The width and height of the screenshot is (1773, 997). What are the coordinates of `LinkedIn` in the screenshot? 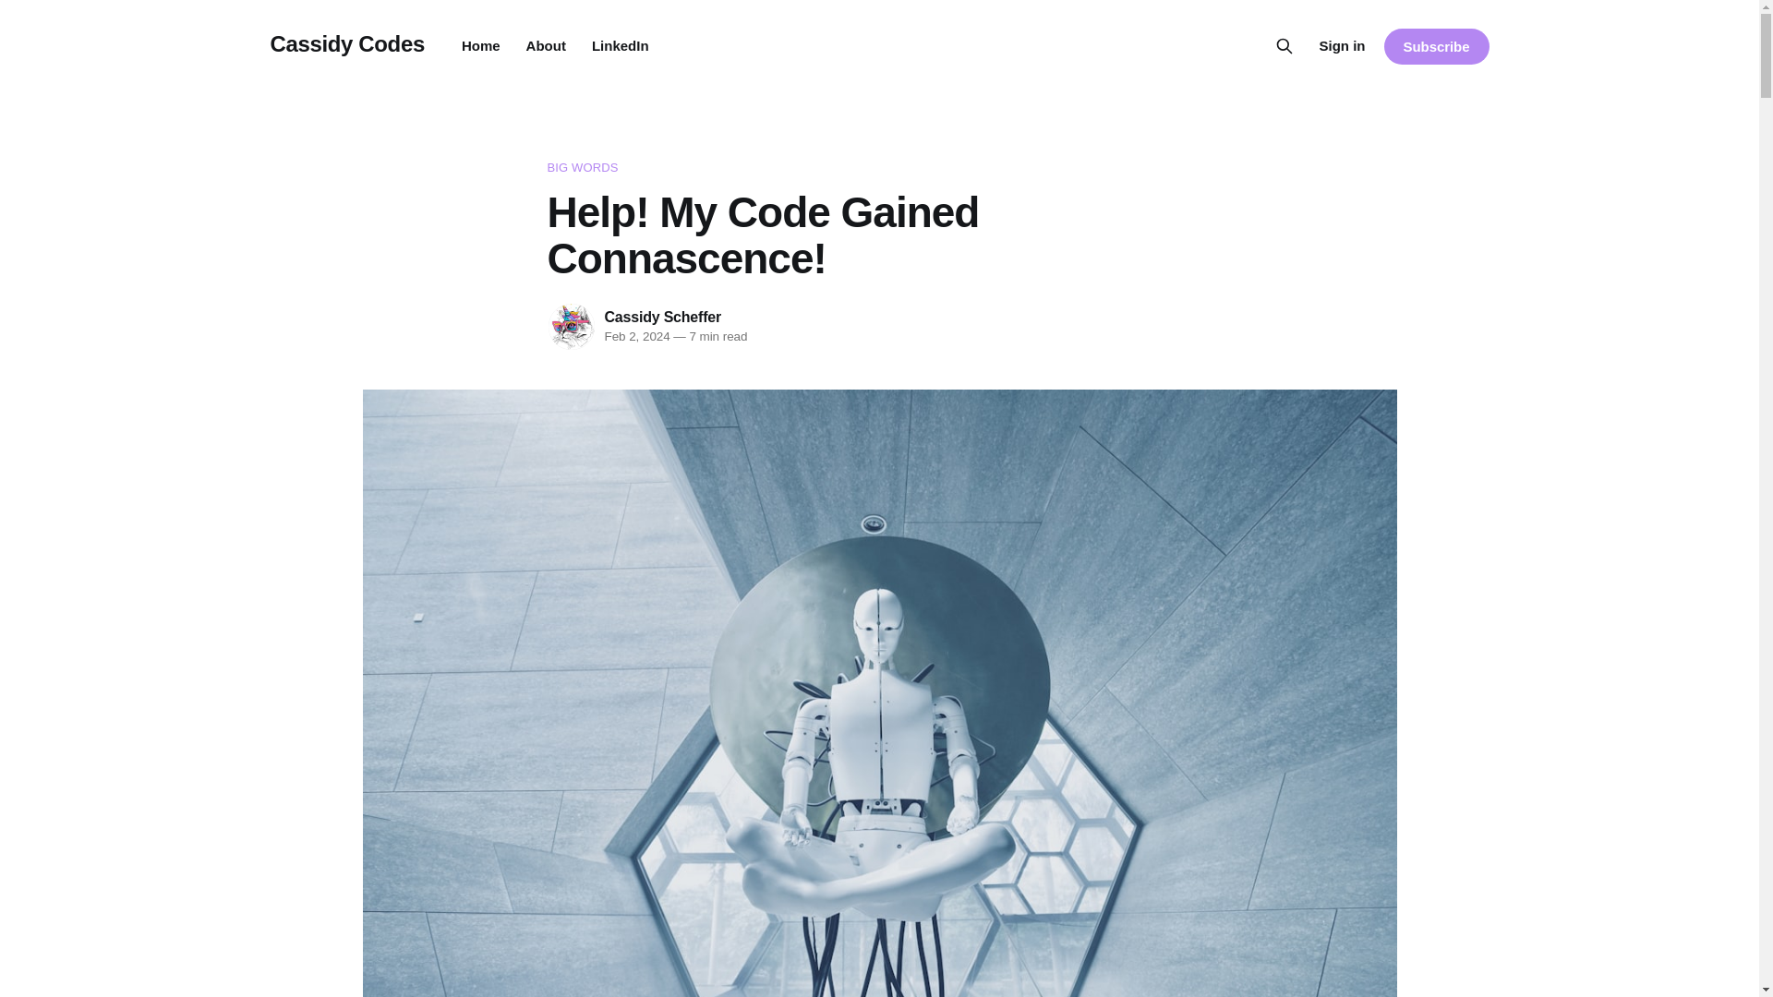 It's located at (621, 46).